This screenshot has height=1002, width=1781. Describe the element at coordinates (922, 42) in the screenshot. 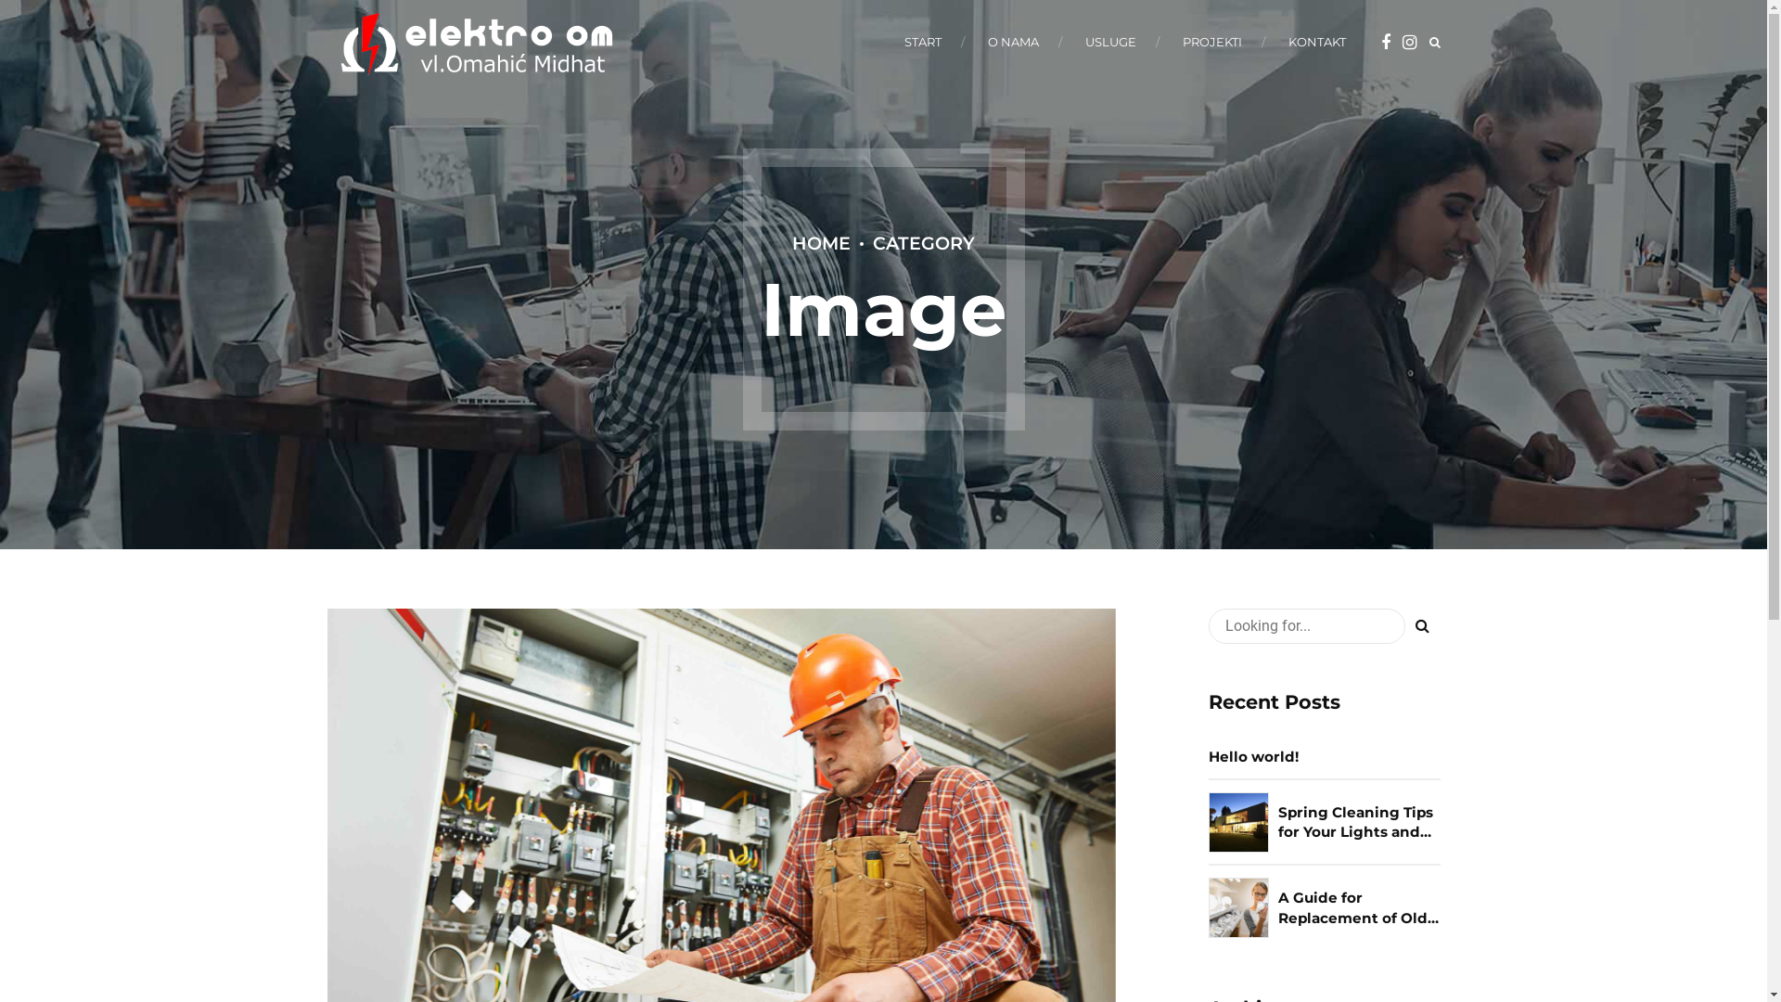

I see `START` at that location.